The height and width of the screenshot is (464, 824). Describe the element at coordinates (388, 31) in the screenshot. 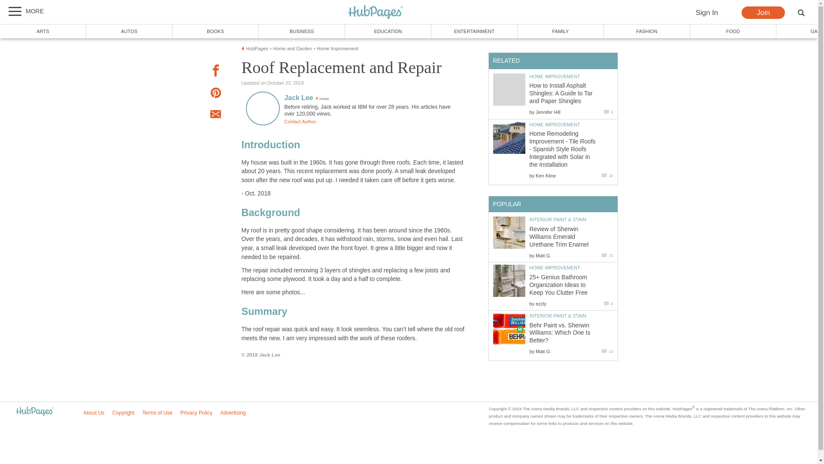

I see `EDUCATION` at that location.